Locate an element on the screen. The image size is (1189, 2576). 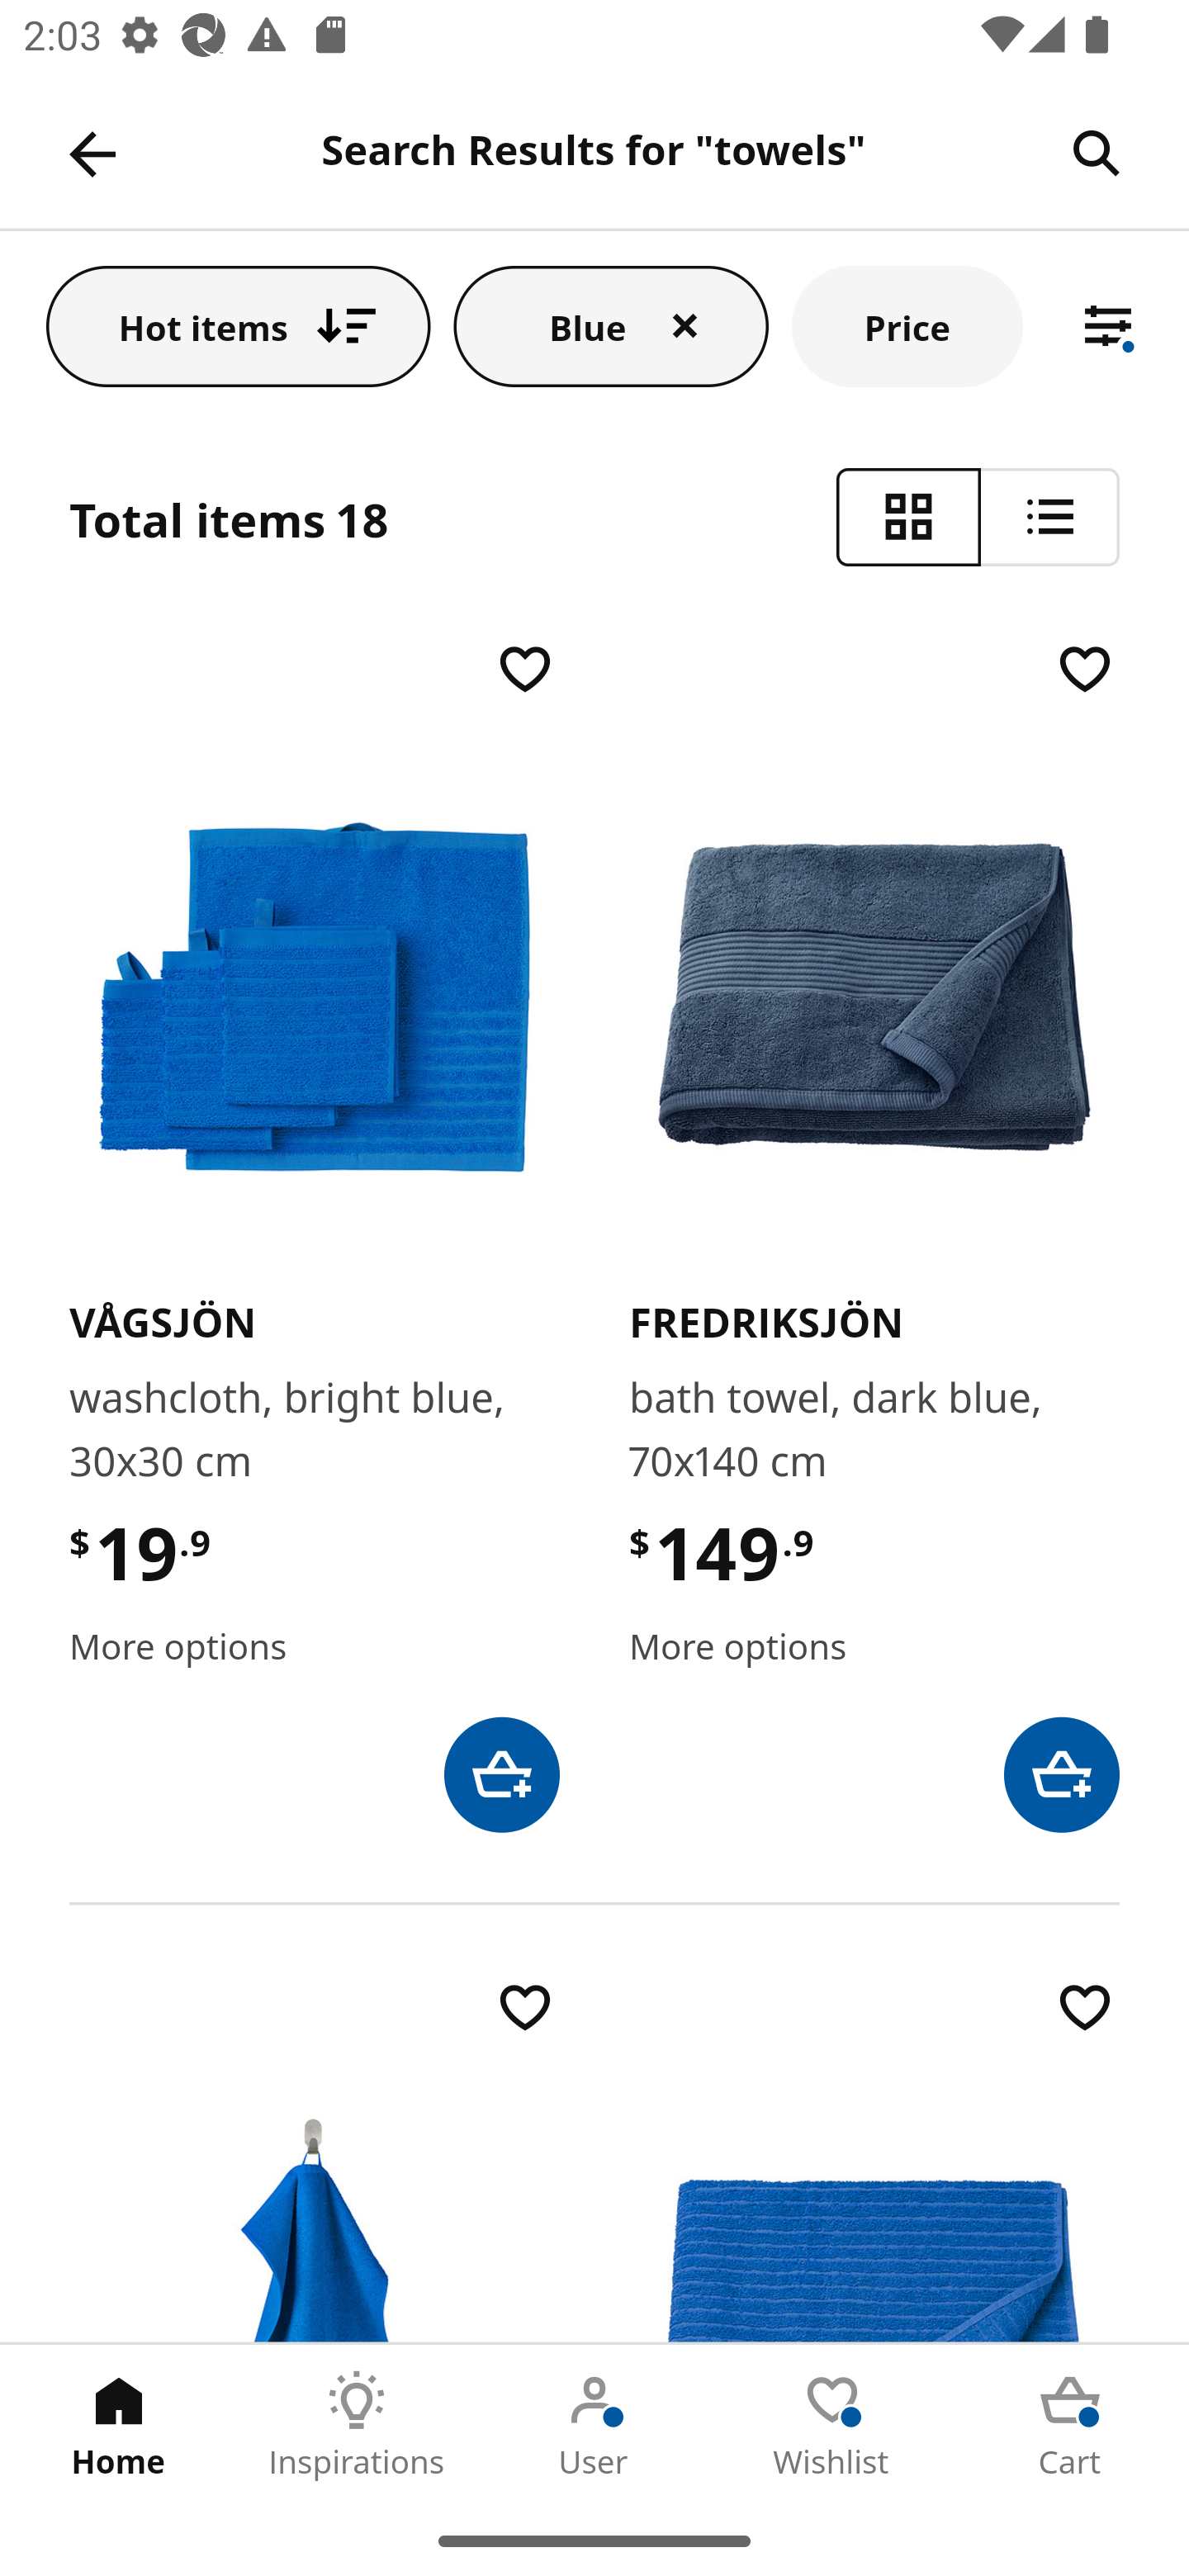
Inspirations
Tab 2 of 5 is located at coordinates (357, 2425).